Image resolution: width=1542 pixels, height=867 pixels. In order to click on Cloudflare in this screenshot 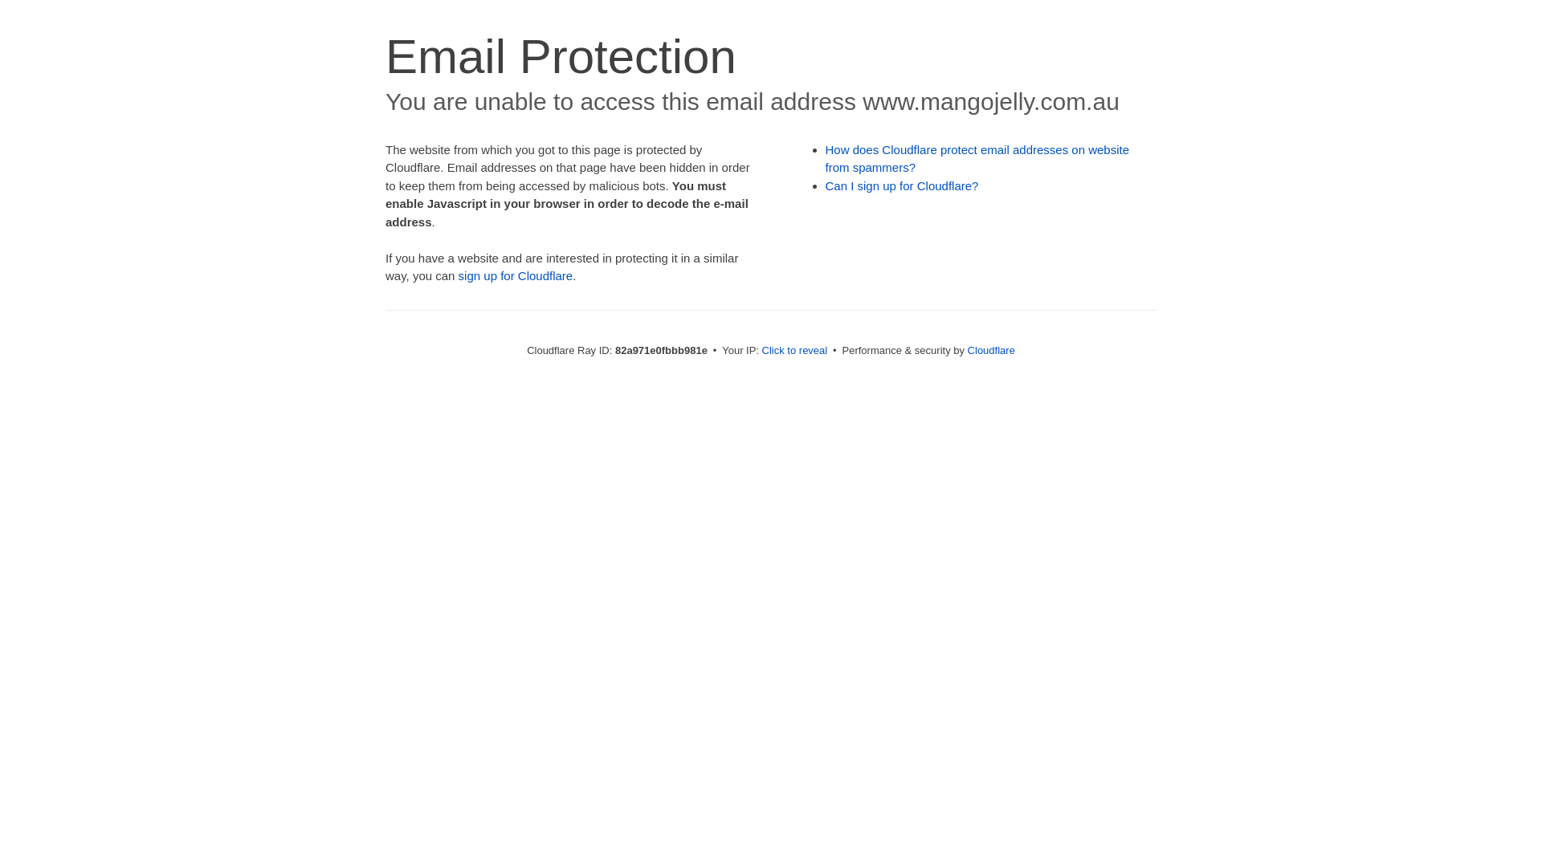, I will do `click(991, 350)`.